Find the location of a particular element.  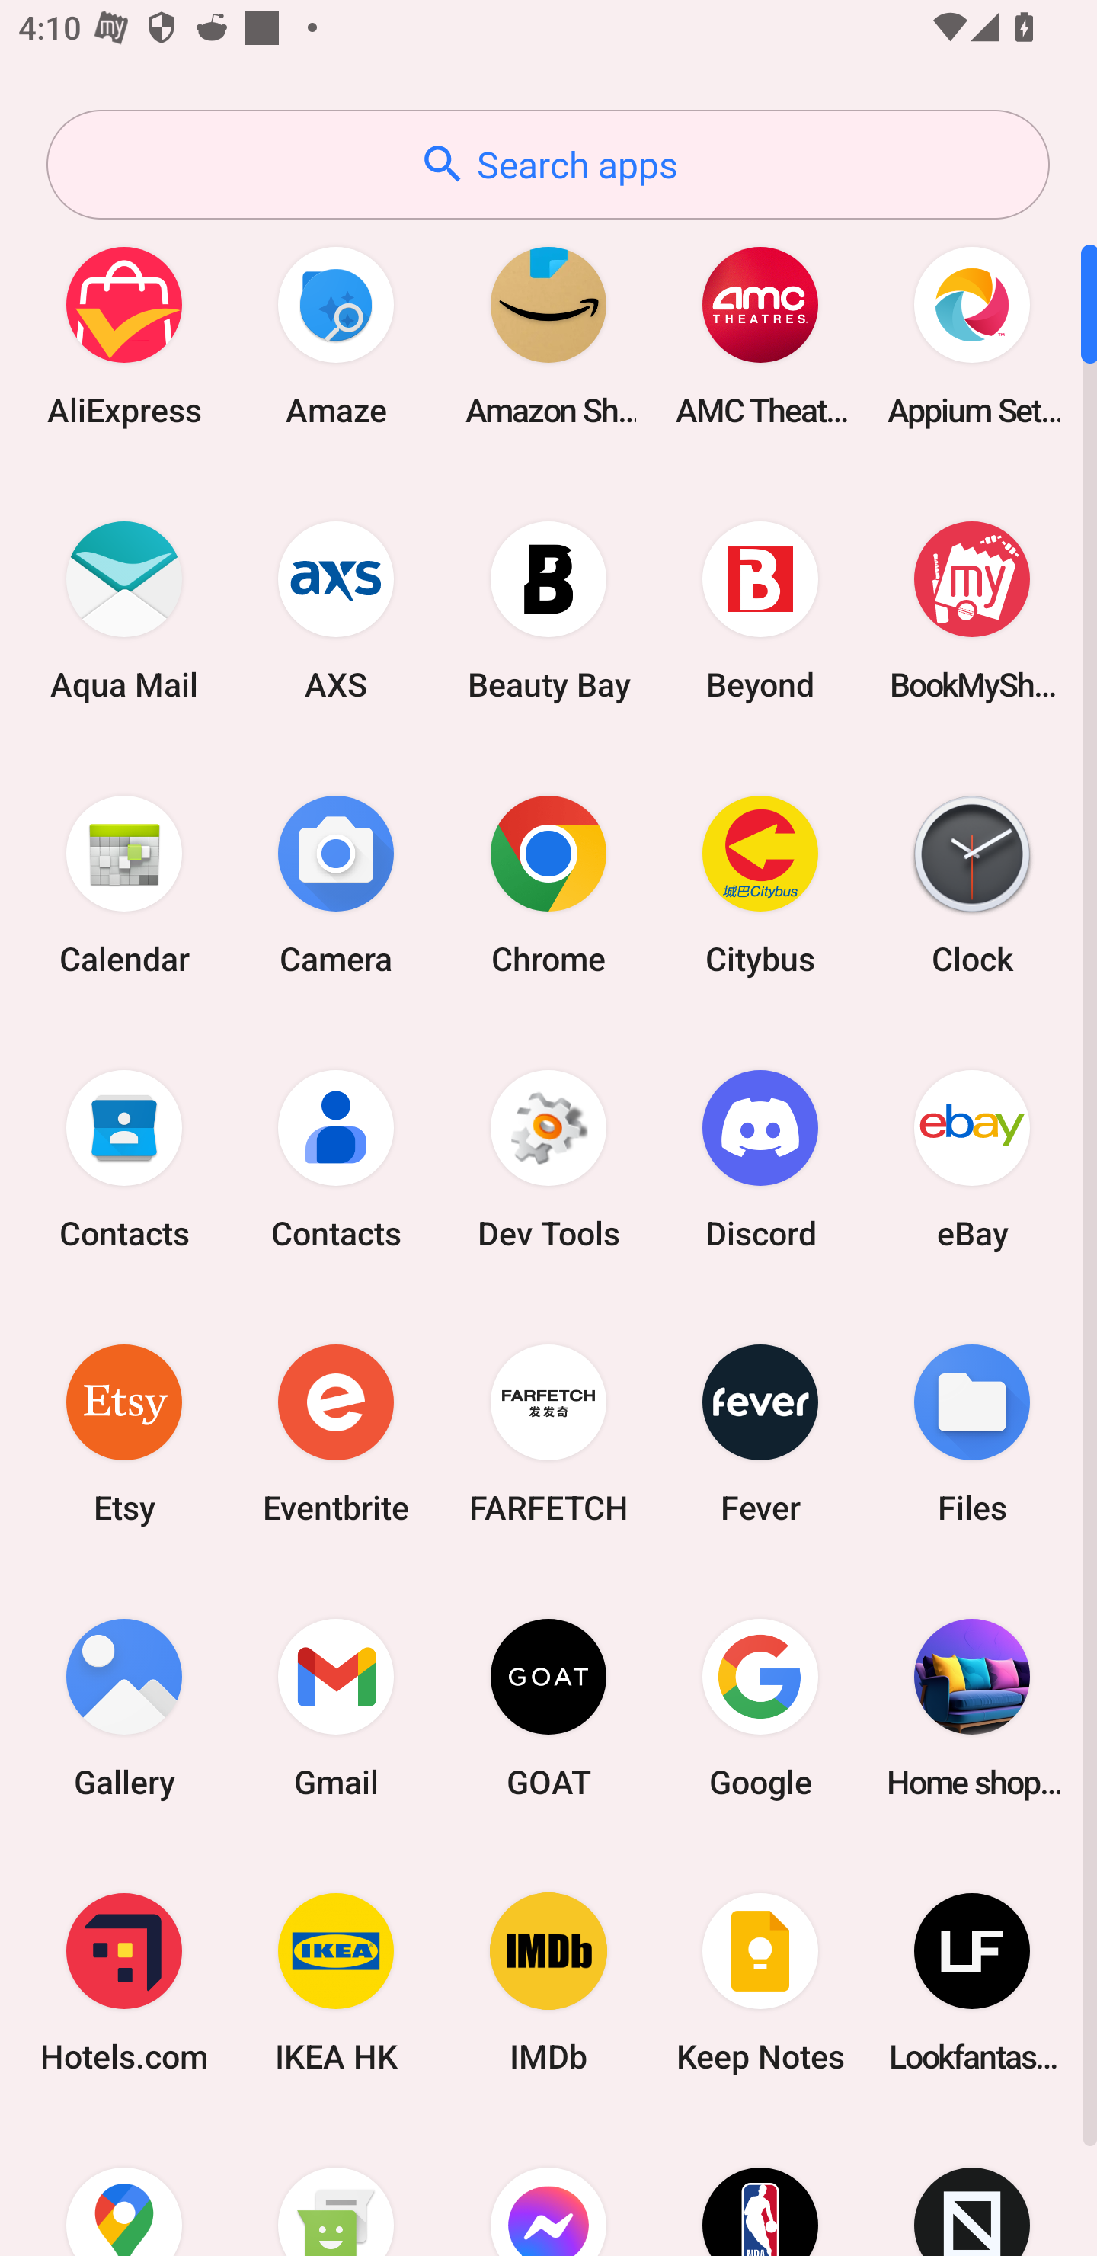

IMDb is located at coordinates (548, 1983).